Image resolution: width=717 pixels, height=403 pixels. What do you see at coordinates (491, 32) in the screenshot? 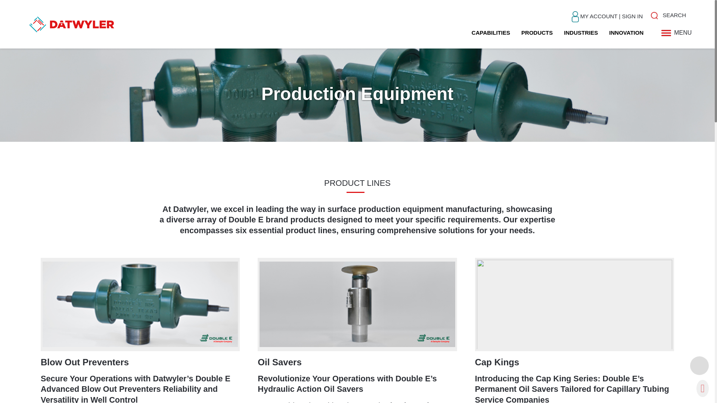
I see `CAPABILITIES` at bounding box center [491, 32].